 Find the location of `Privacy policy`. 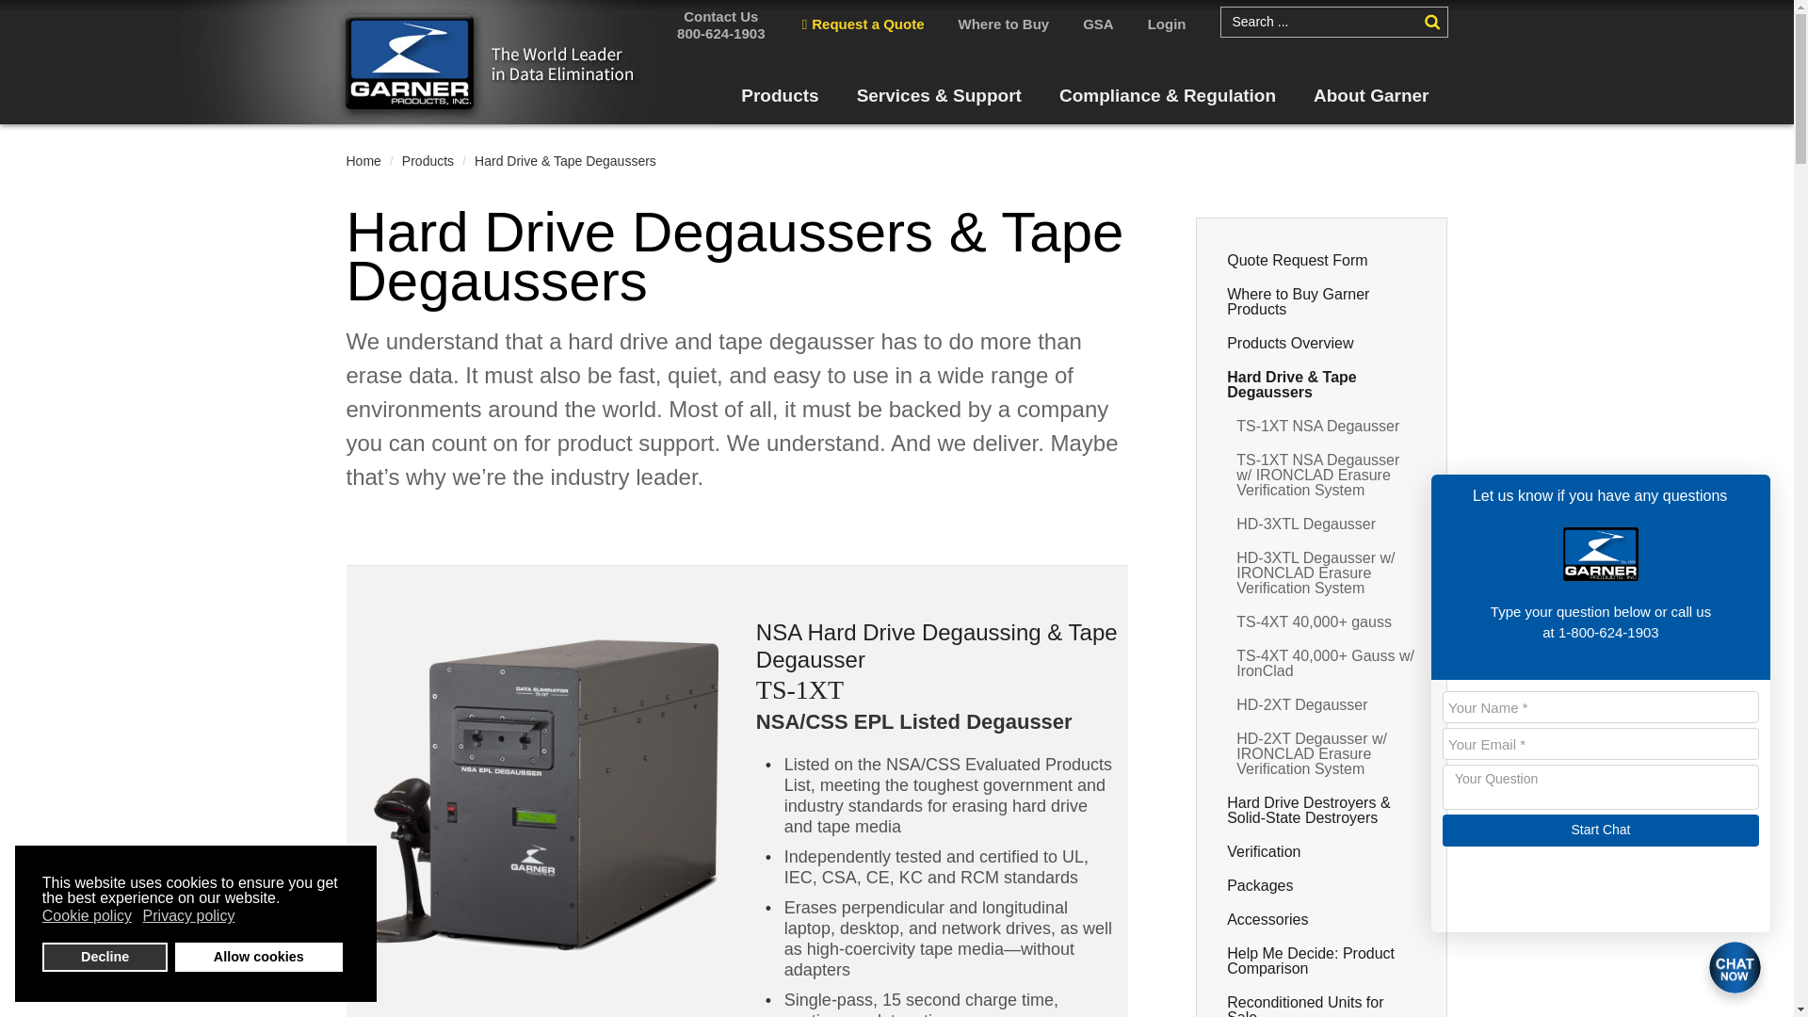

Privacy policy is located at coordinates (190, 915).